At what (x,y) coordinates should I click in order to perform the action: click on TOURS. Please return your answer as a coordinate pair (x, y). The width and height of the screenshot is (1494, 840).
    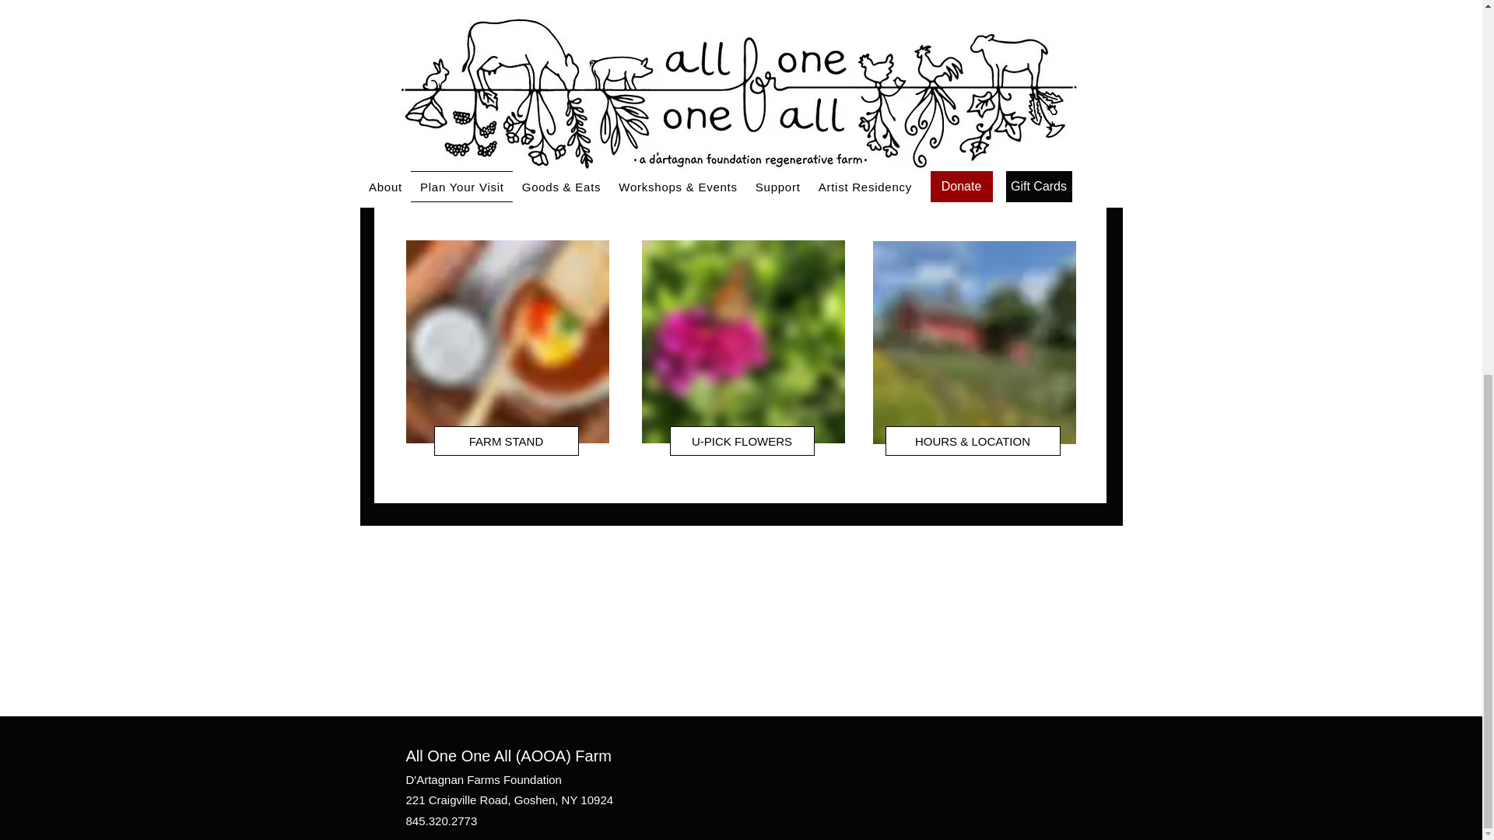
    Looking at the image, I should click on (513, 191).